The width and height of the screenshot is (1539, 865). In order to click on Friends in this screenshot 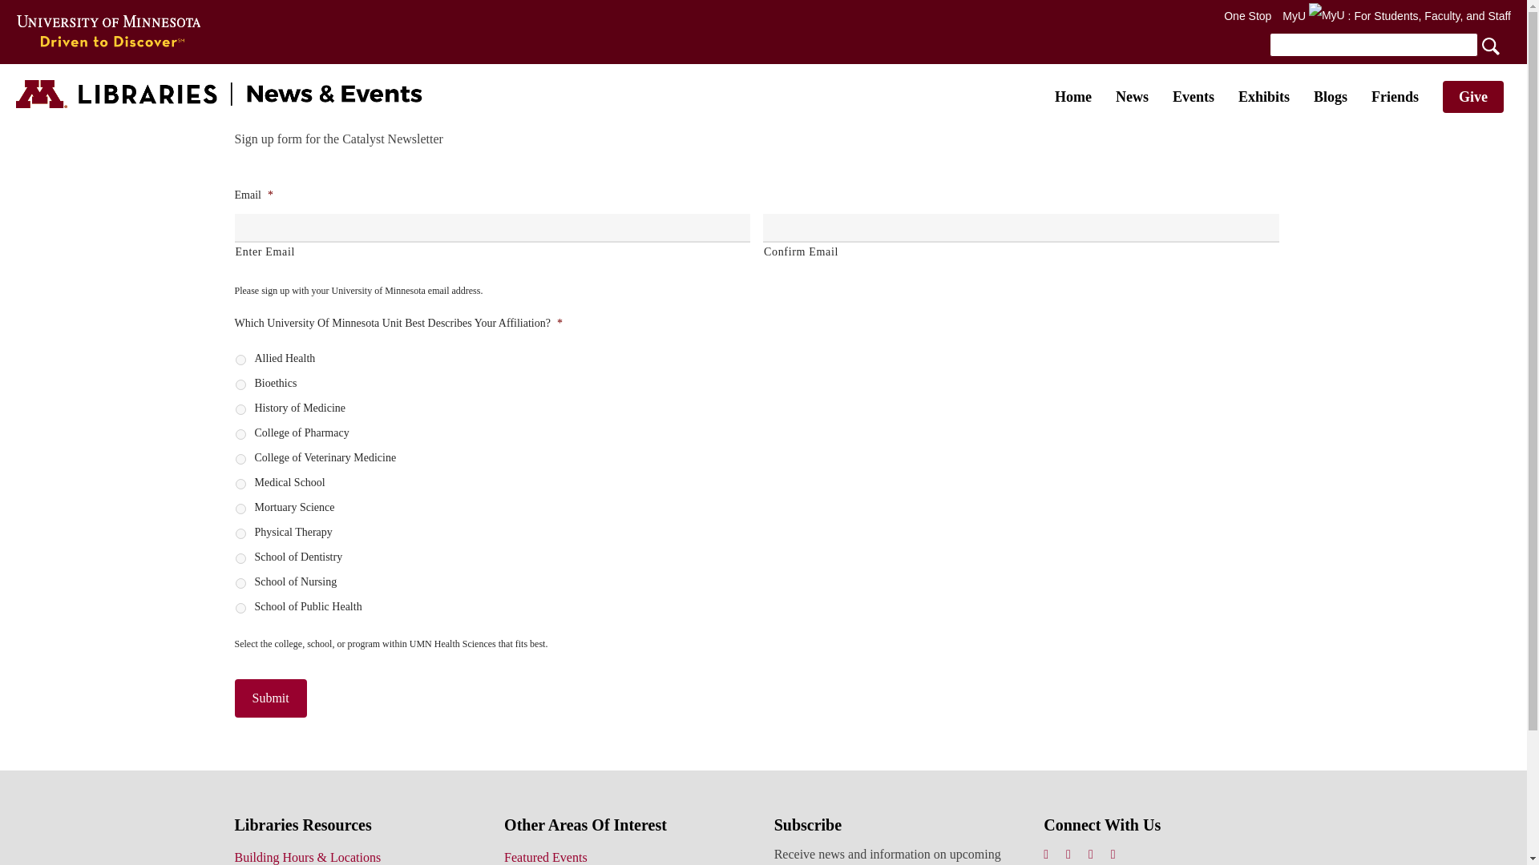, I will do `click(1395, 96)`.